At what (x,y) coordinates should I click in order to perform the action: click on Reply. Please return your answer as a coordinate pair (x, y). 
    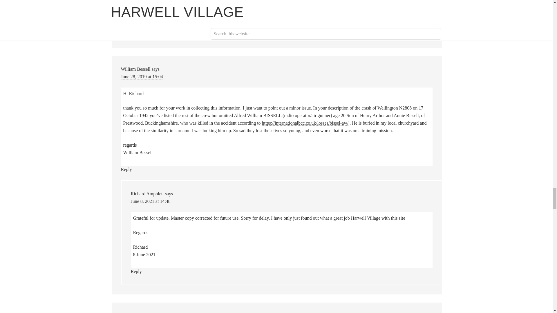
    Looking at the image, I should click on (126, 35).